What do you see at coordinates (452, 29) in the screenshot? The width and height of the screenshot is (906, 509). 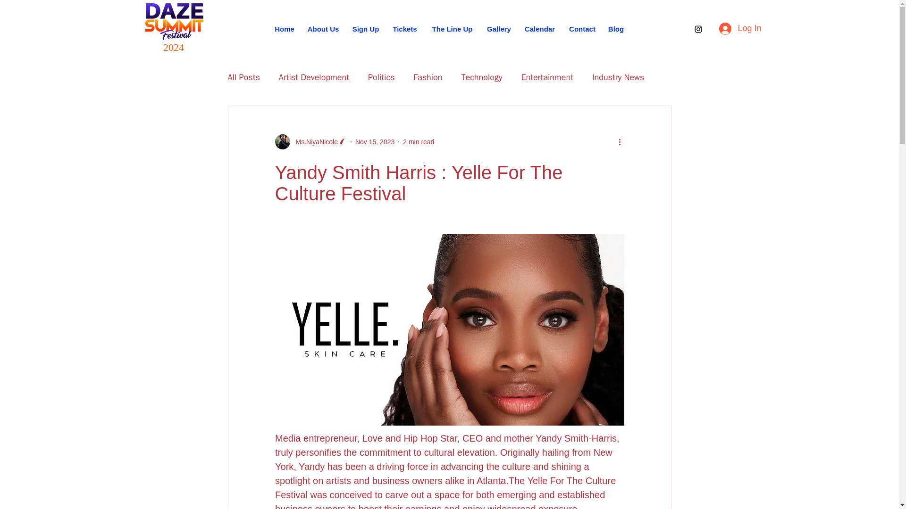 I see `The Line Up` at bounding box center [452, 29].